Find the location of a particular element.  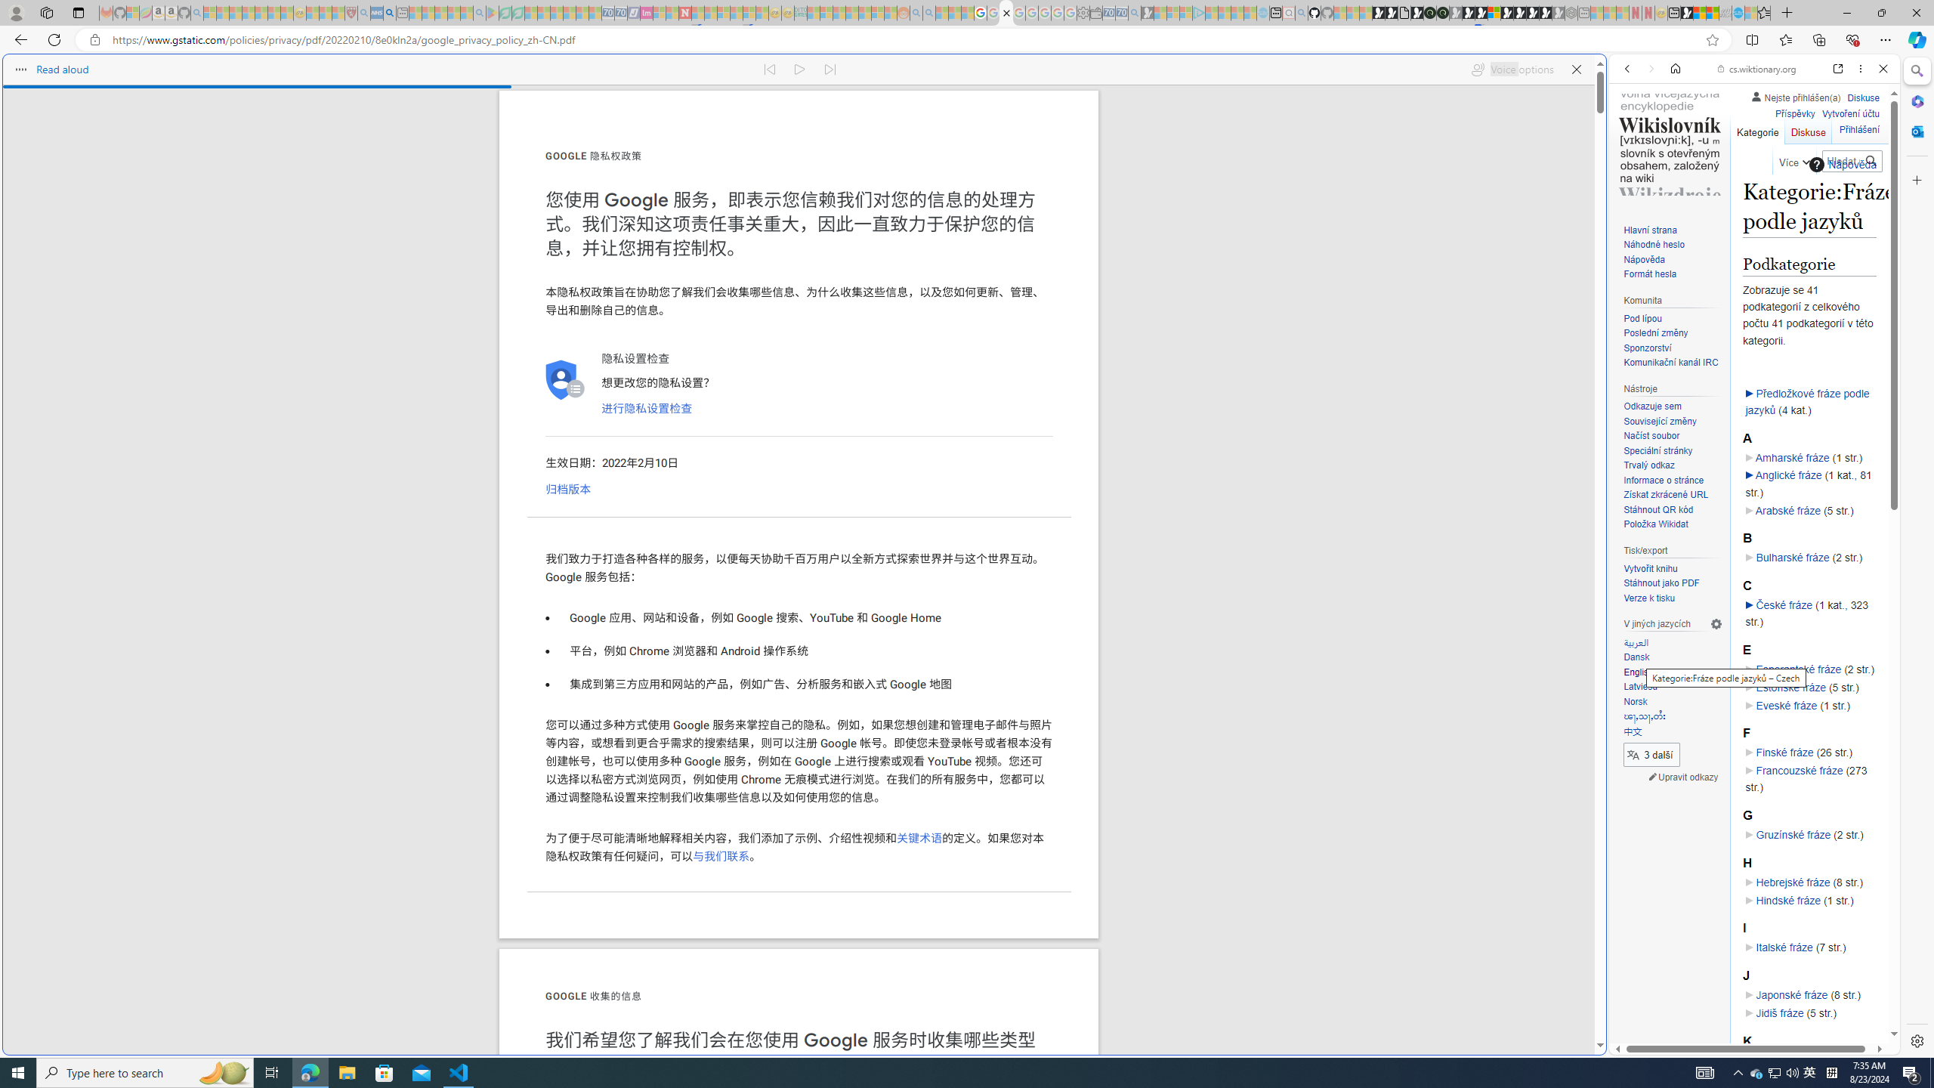

Class: b_serphb is located at coordinates (1866, 174).